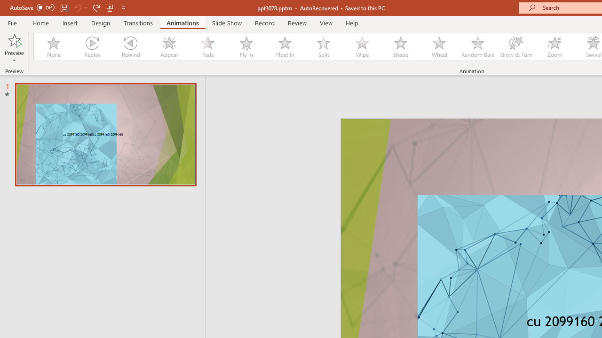  What do you see at coordinates (246, 47) in the screenshot?
I see `Fly In` at bounding box center [246, 47].